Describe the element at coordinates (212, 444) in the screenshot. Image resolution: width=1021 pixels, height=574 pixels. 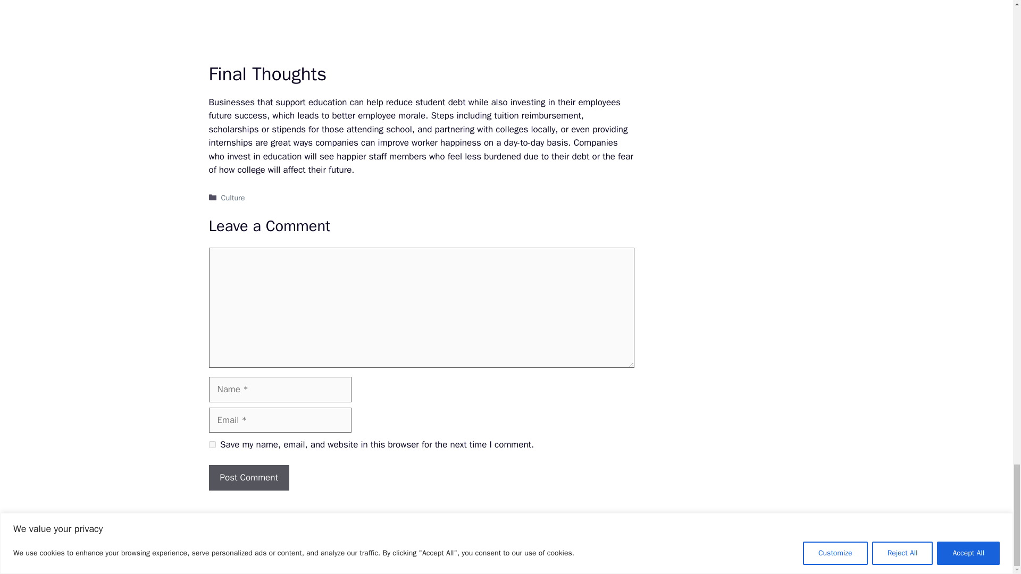
I see `yes` at that location.